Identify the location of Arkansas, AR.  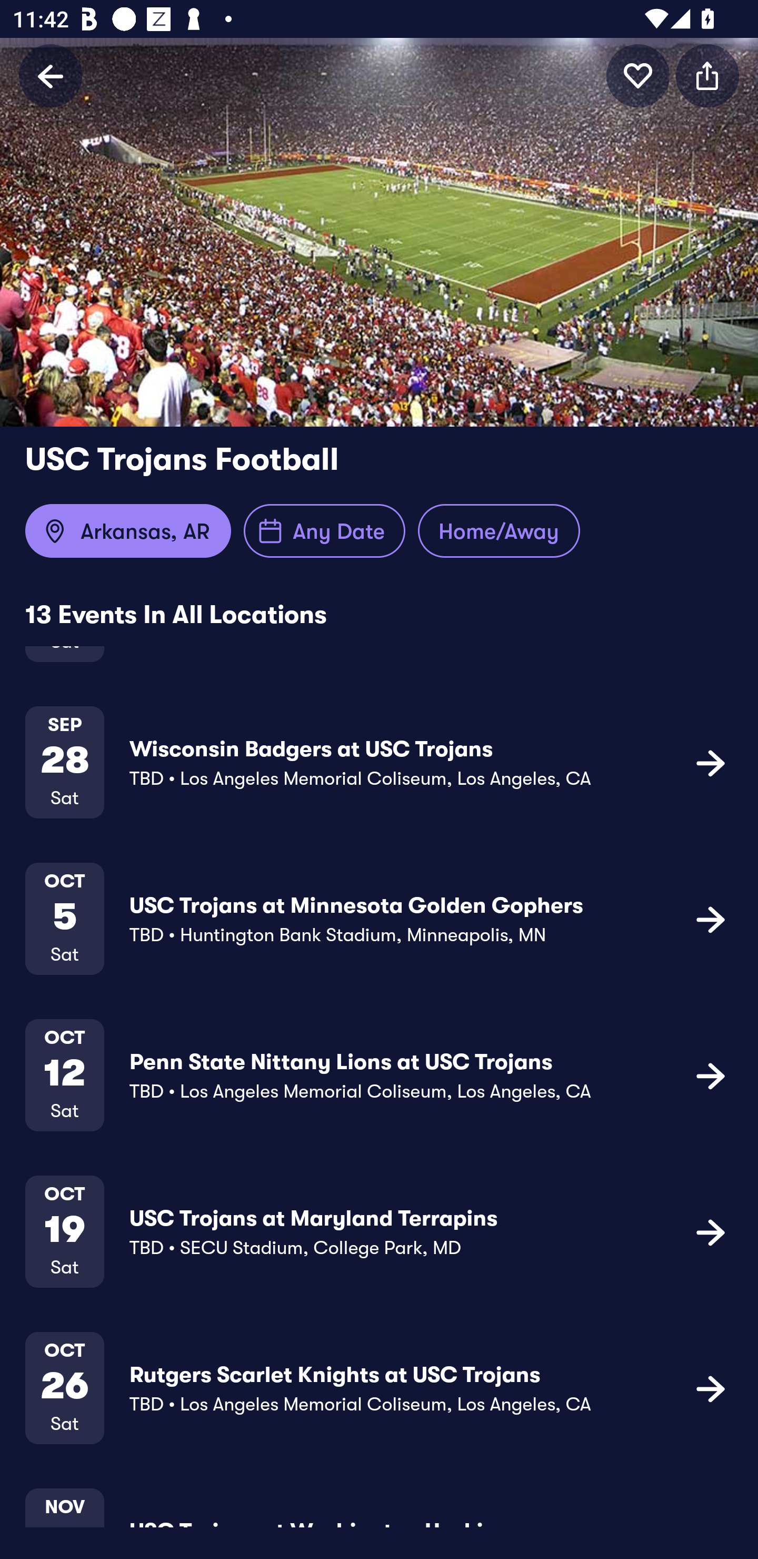
(128, 531).